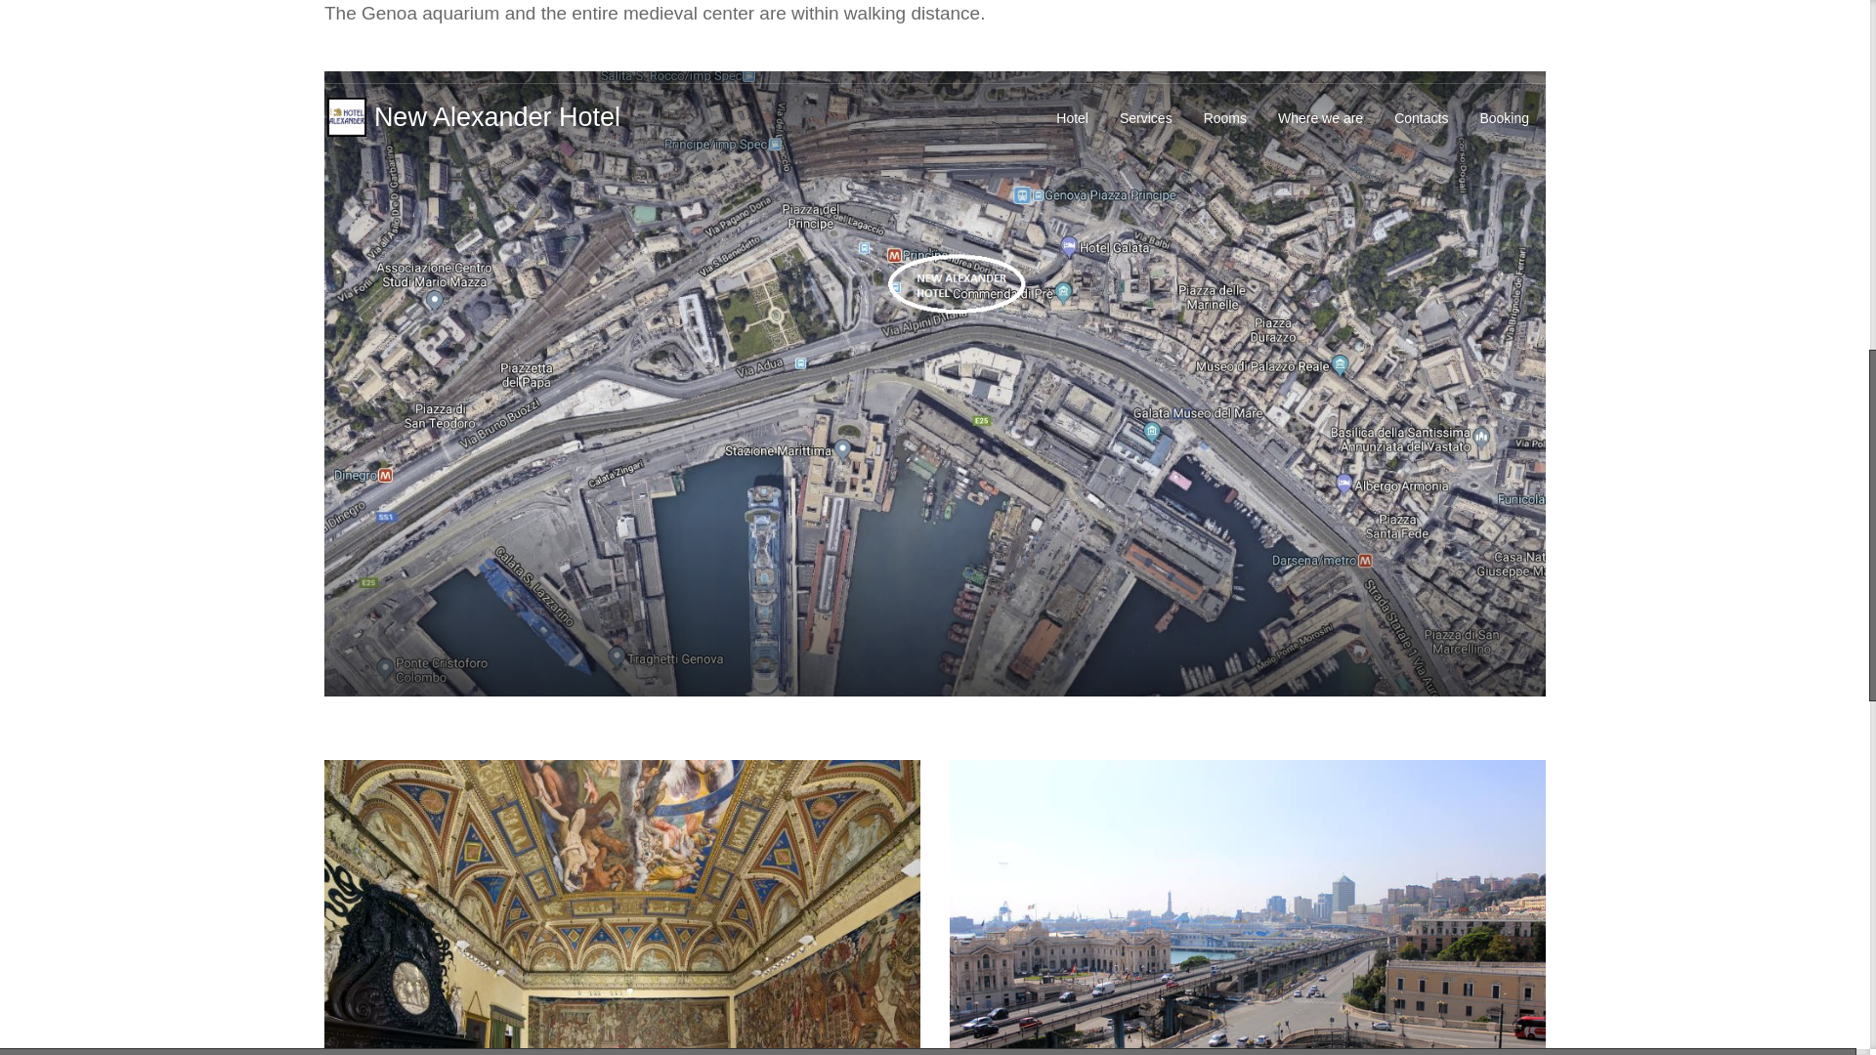  I want to click on la stazione marittima, so click(1247, 907).